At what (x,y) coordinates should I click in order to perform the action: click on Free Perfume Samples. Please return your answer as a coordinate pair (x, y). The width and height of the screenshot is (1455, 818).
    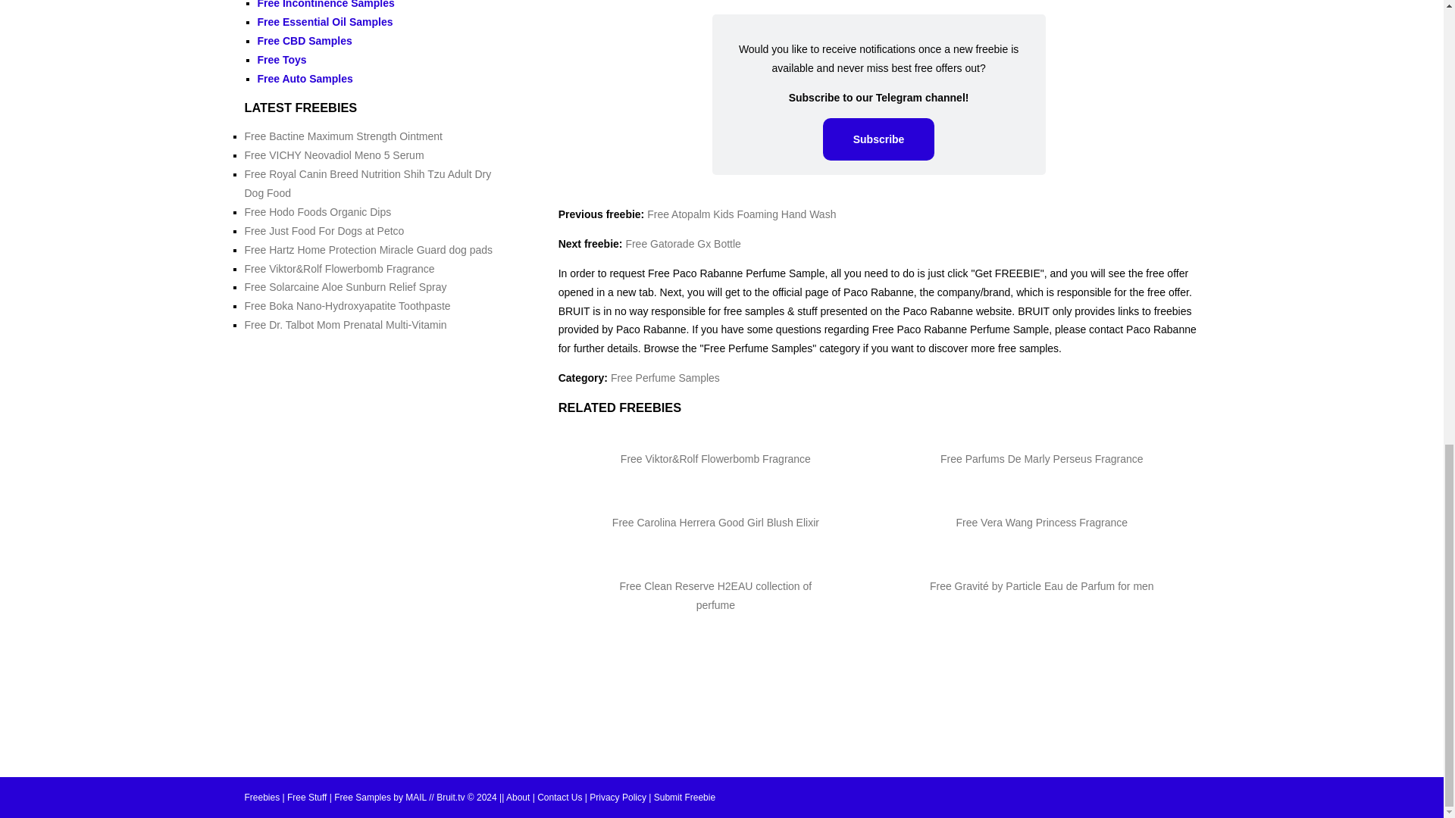
    Looking at the image, I should click on (665, 377).